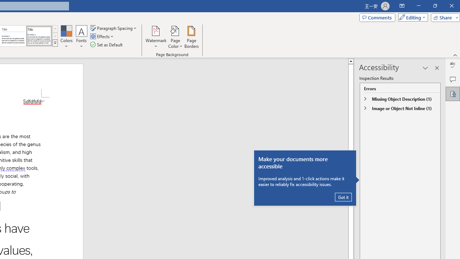 The height and width of the screenshot is (259, 460). I want to click on Word 2013, so click(39, 36).